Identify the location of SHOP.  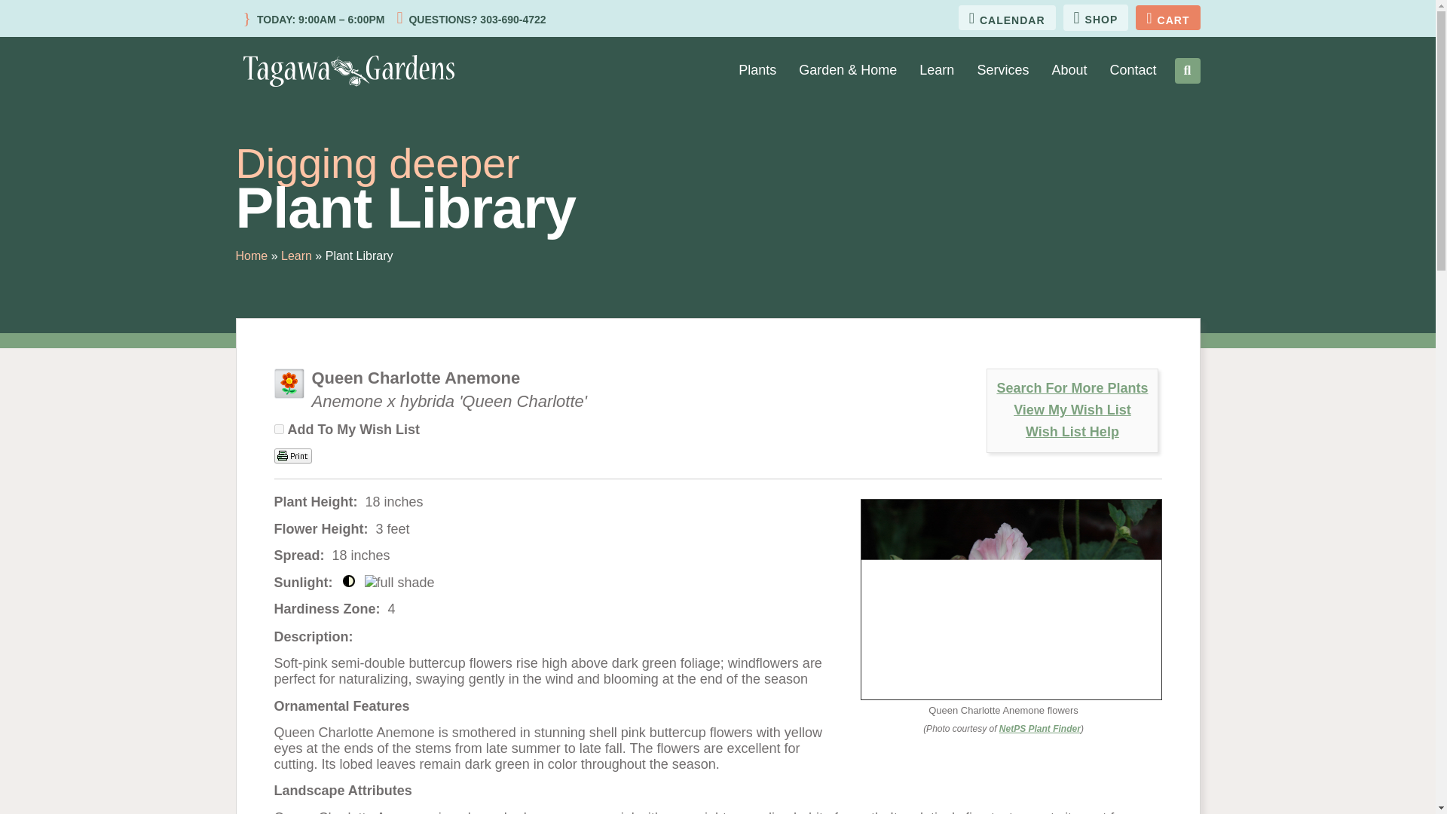
(1096, 18).